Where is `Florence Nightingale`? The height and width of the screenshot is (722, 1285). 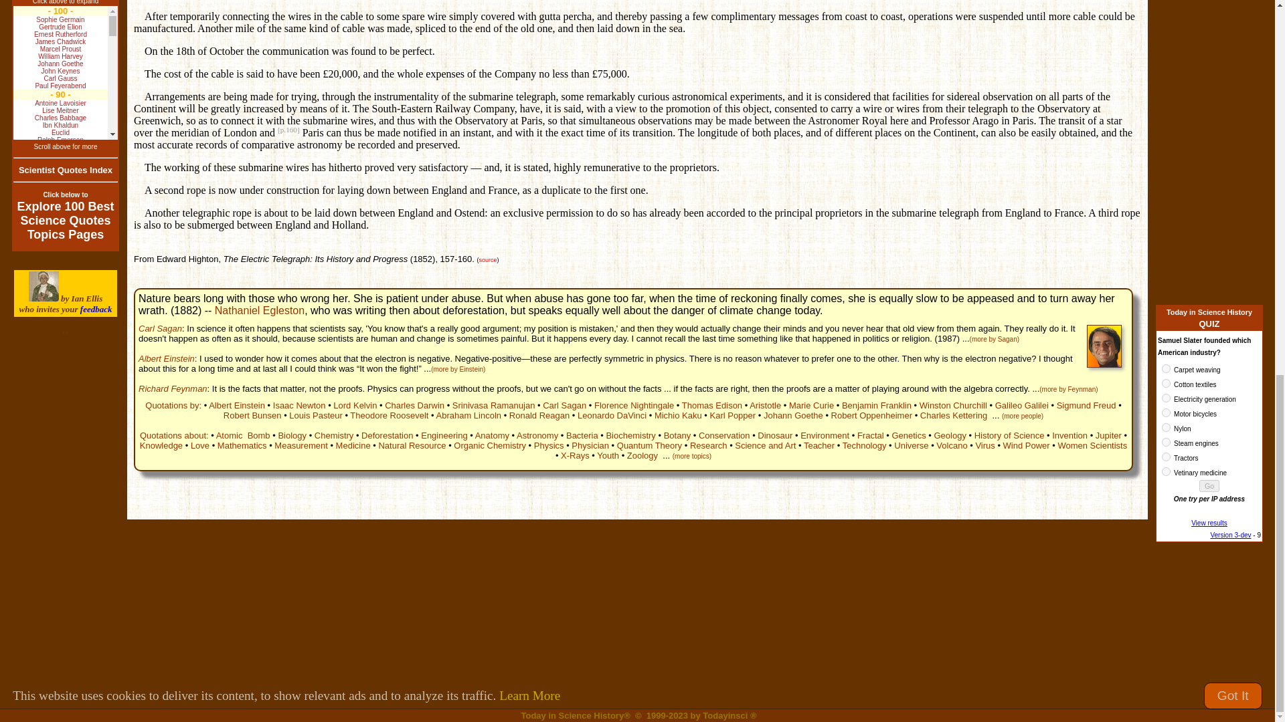 Florence Nightingale is located at coordinates (633, 405).